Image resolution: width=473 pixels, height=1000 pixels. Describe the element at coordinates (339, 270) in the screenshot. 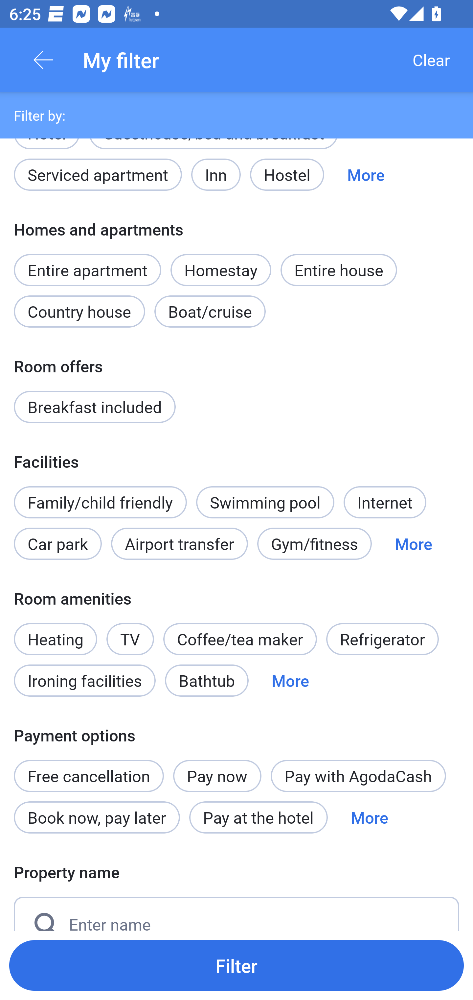

I see `Entire house` at that location.